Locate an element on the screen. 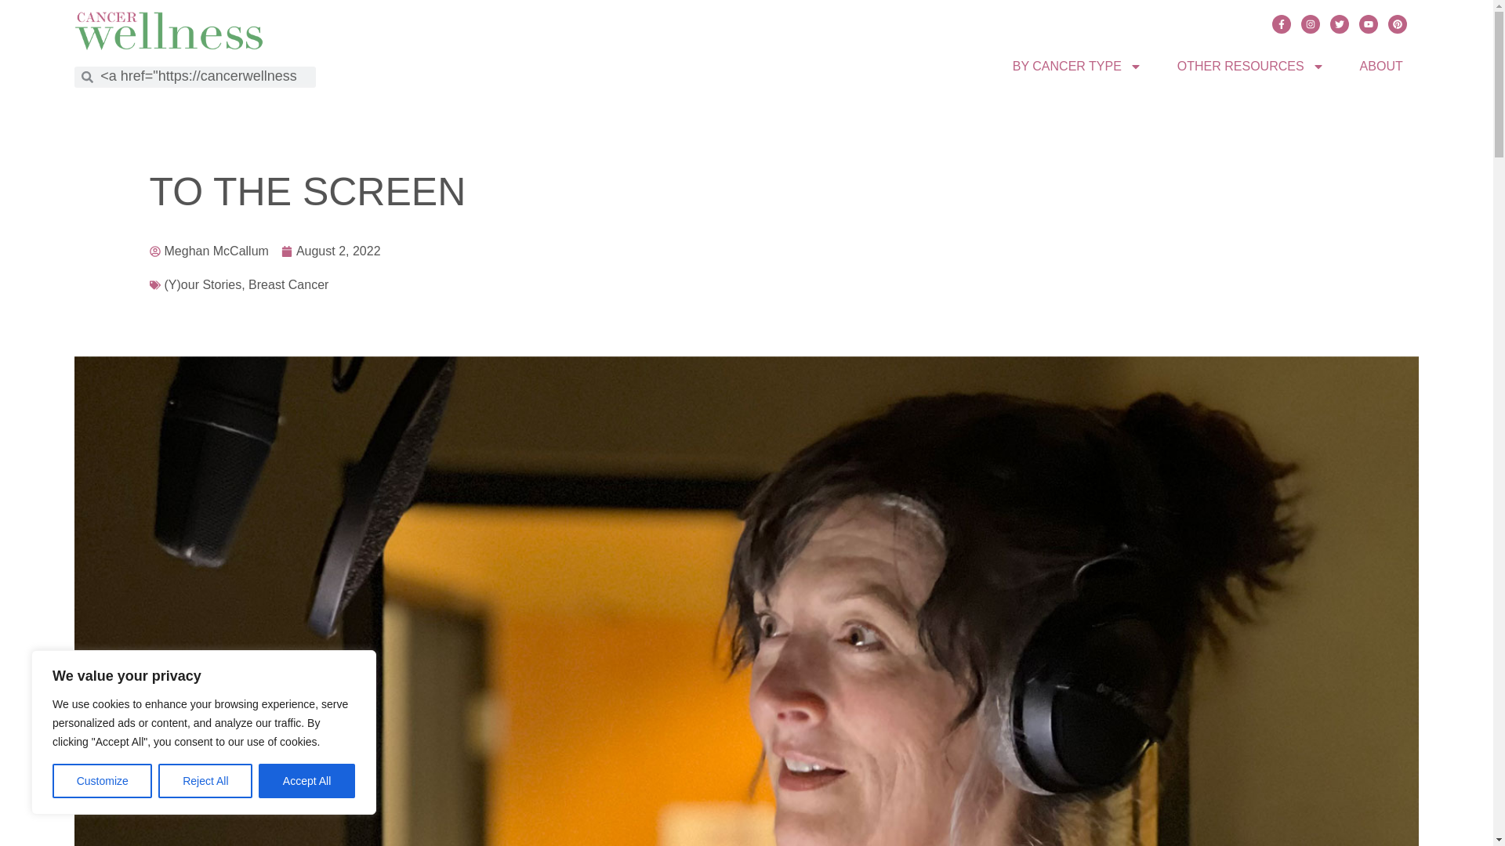 The image size is (1505, 846). Customize is located at coordinates (102, 781).